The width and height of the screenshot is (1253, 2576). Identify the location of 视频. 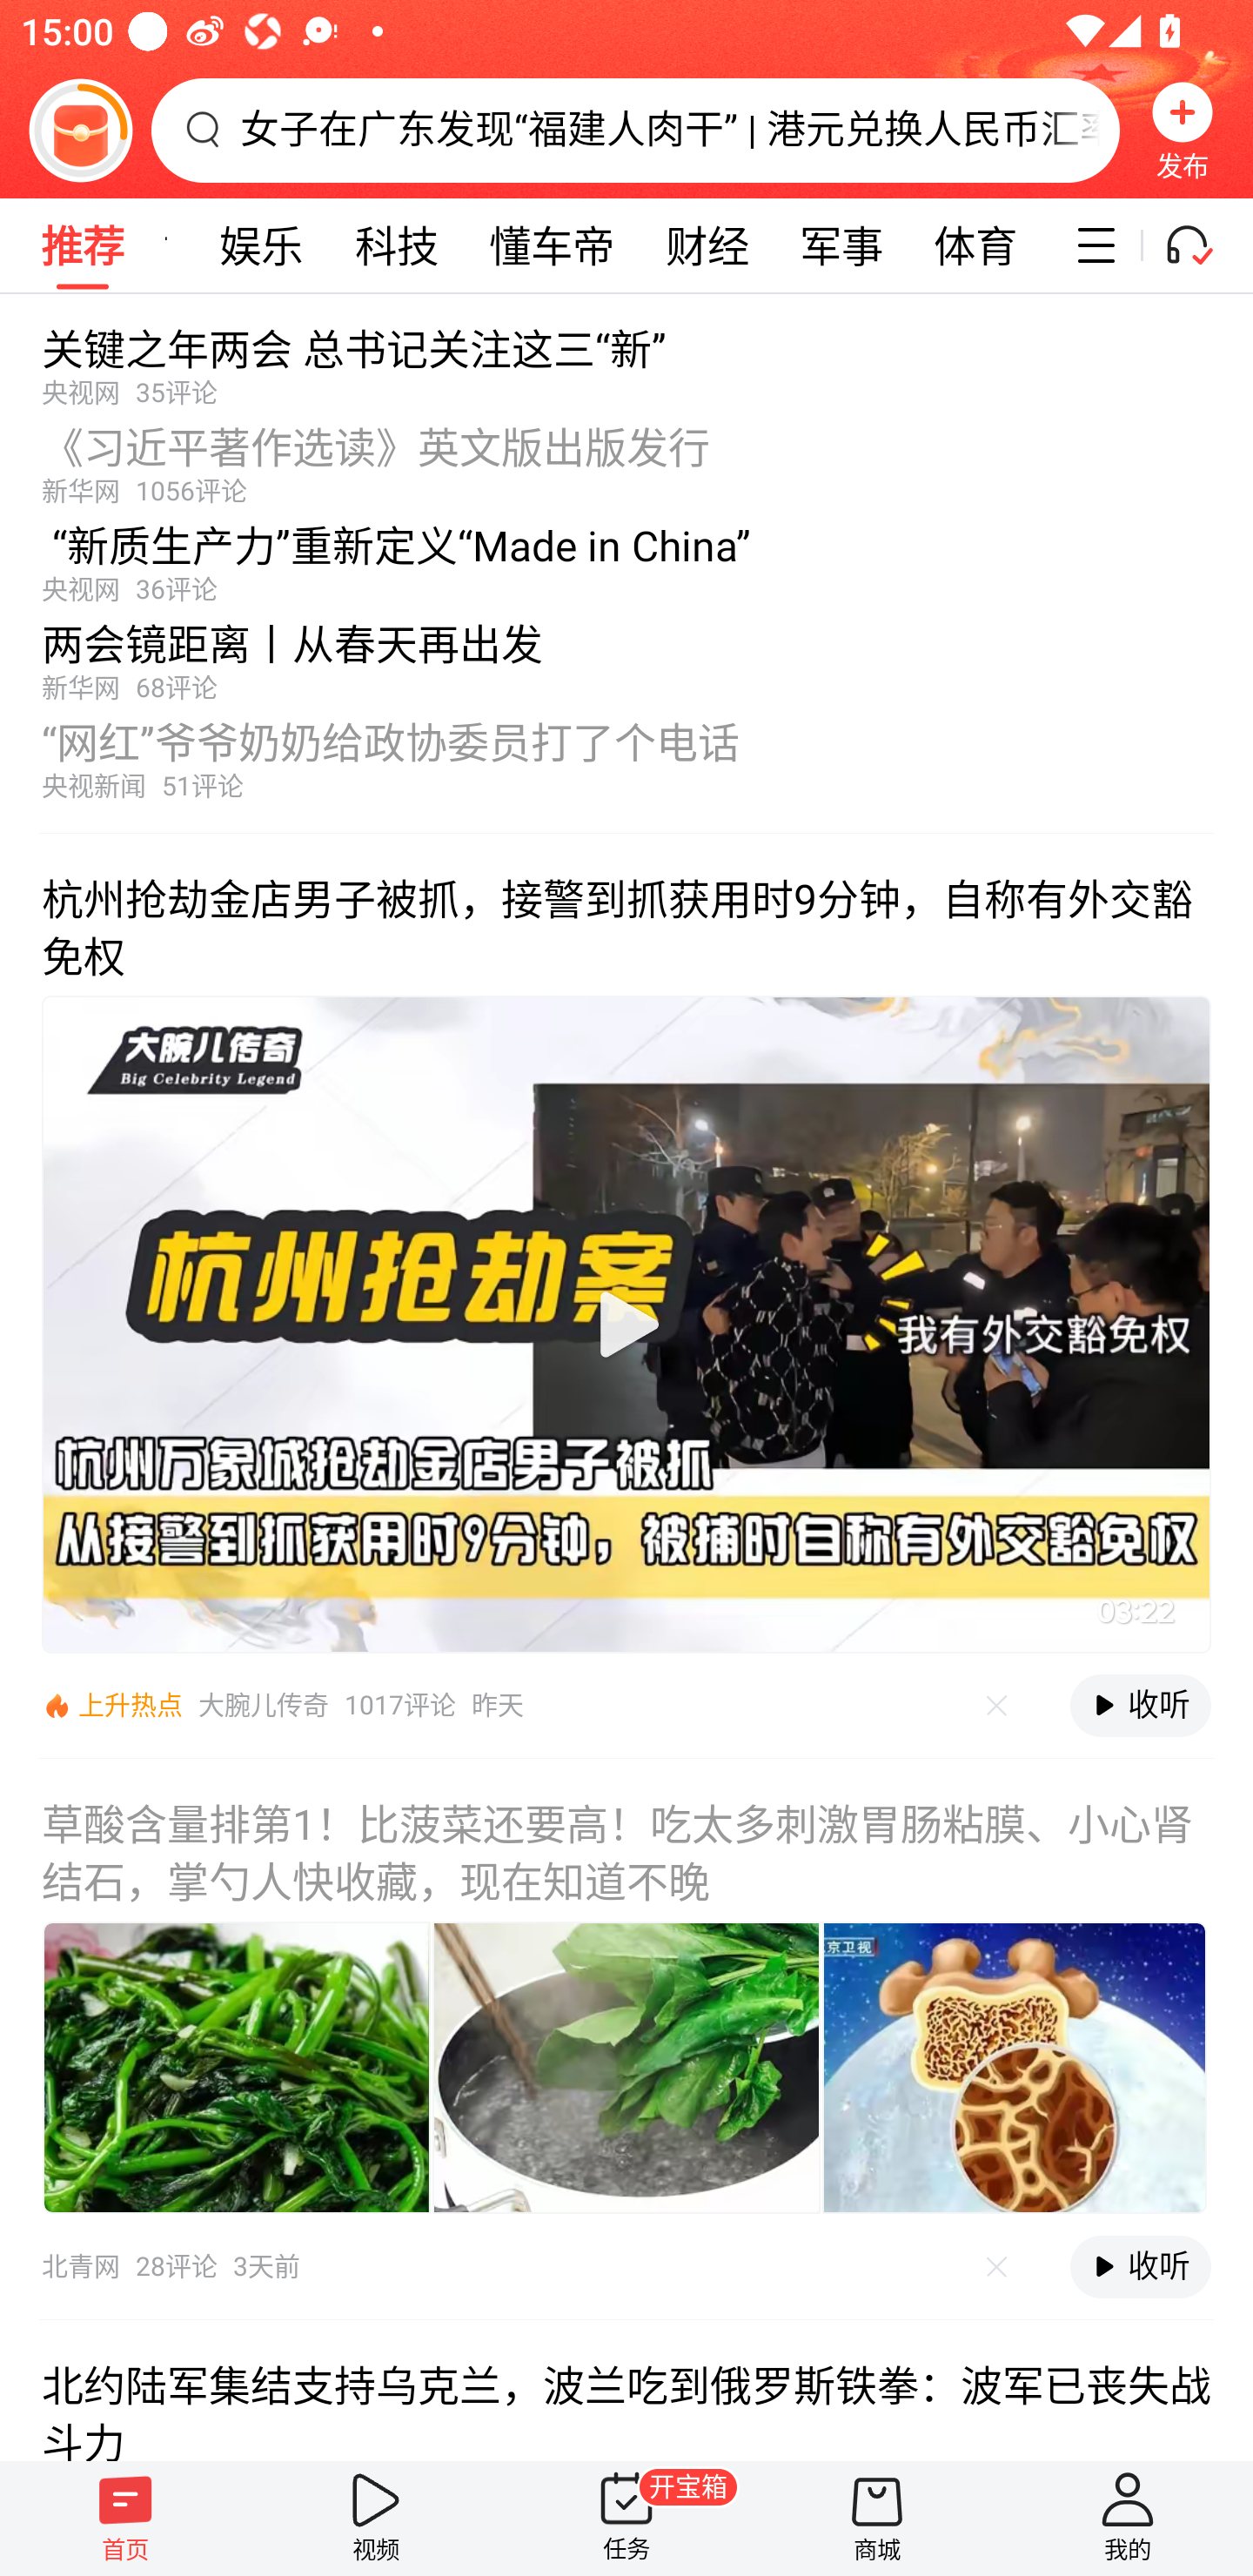
(376, 2518).